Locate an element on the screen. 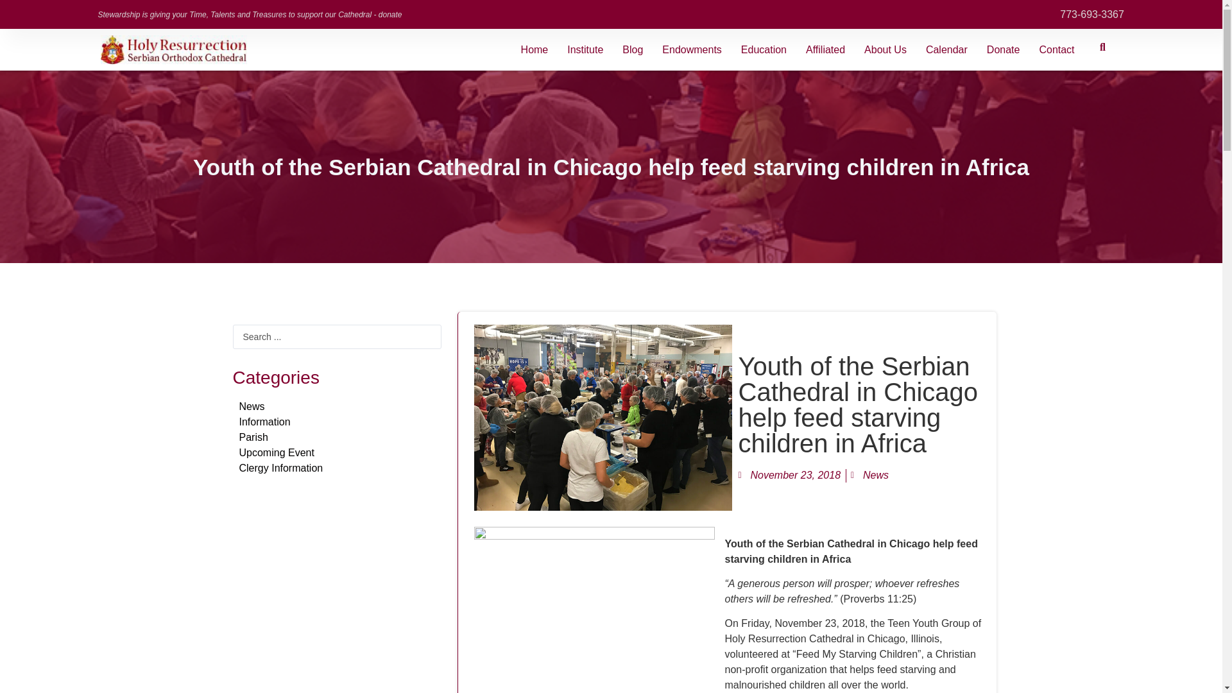 This screenshot has width=1232, height=693. Affiliated is located at coordinates (825, 49).